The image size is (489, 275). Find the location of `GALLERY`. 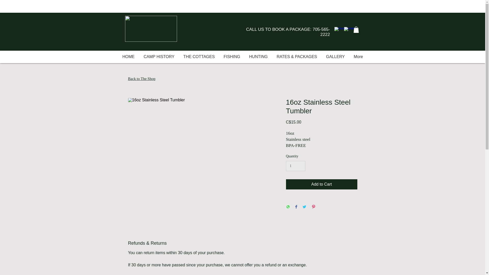

GALLERY is located at coordinates (335, 57).